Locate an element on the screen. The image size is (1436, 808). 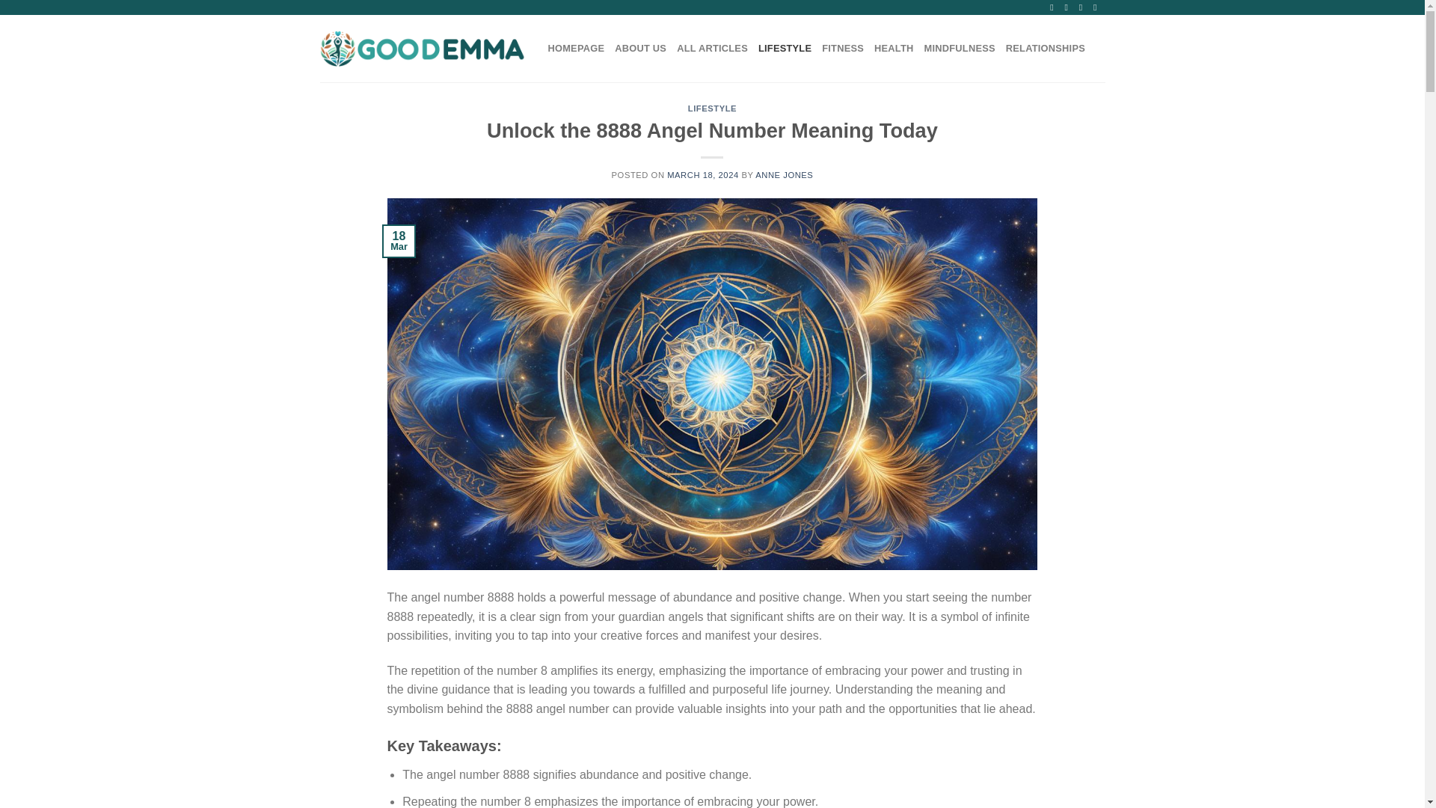
RELATIONSHIPS is located at coordinates (1046, 49).